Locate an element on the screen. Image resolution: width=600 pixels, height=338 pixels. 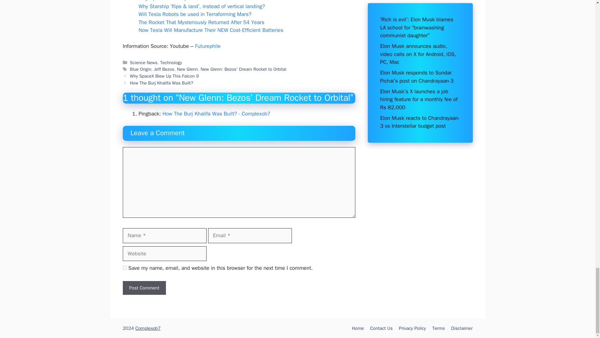
Post Comment is located at coordinates (144, 288).